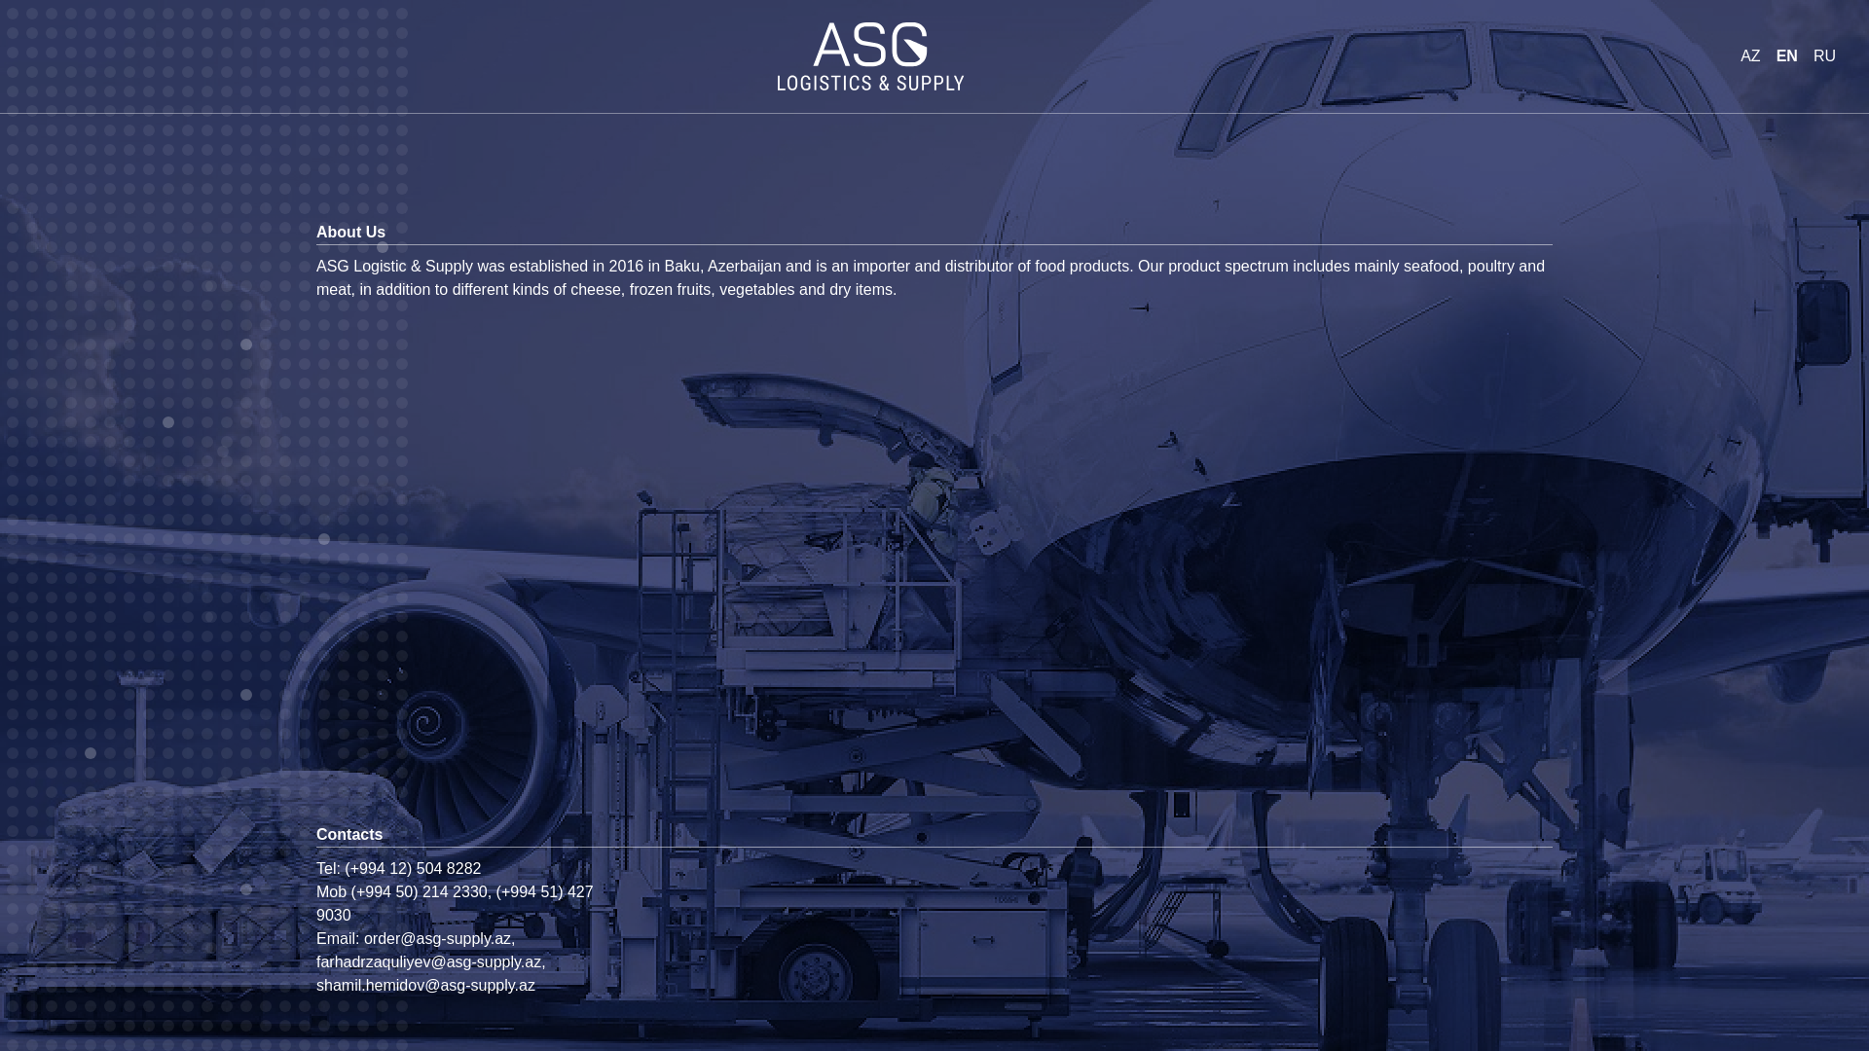  I want to click on RU, so click(1824, 56).